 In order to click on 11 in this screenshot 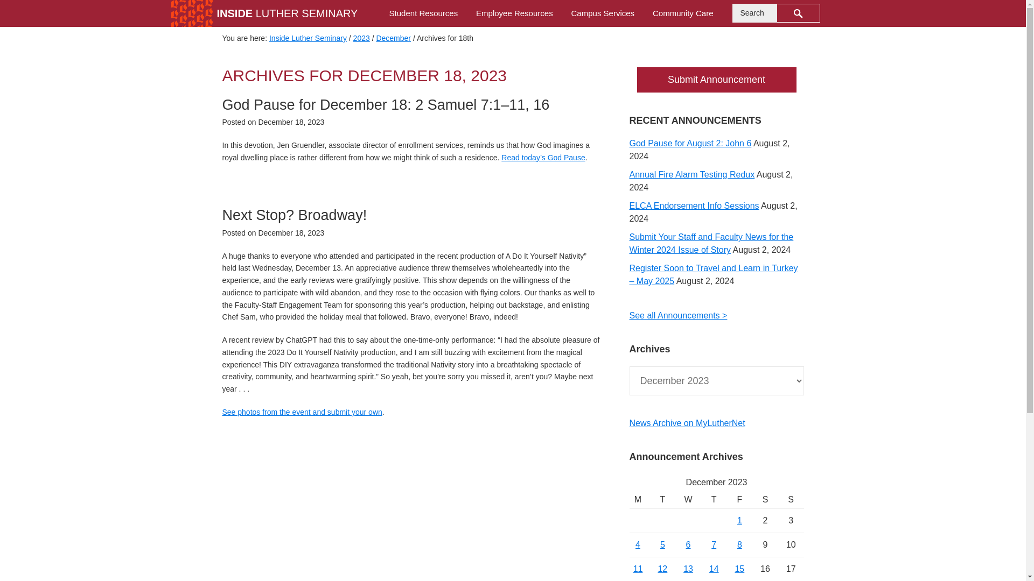, I will do `click(638, 568)`.